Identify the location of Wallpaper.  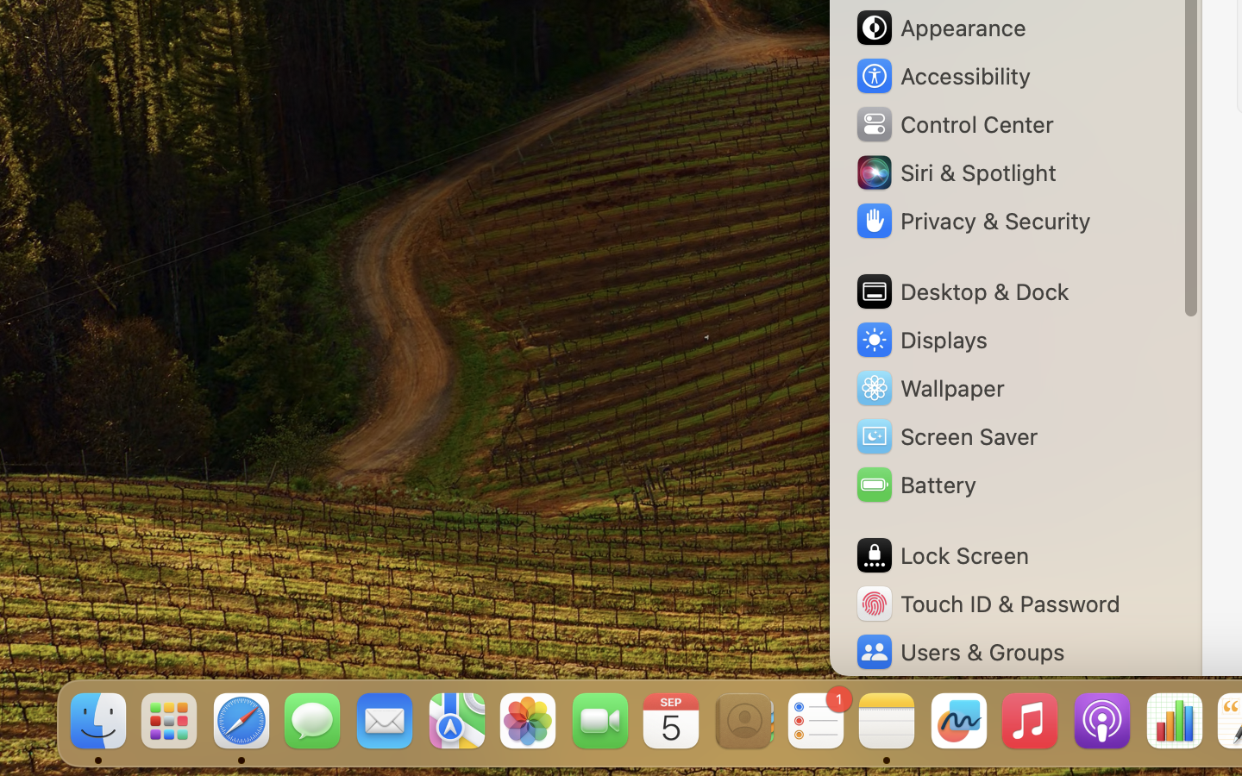
(929, 388).